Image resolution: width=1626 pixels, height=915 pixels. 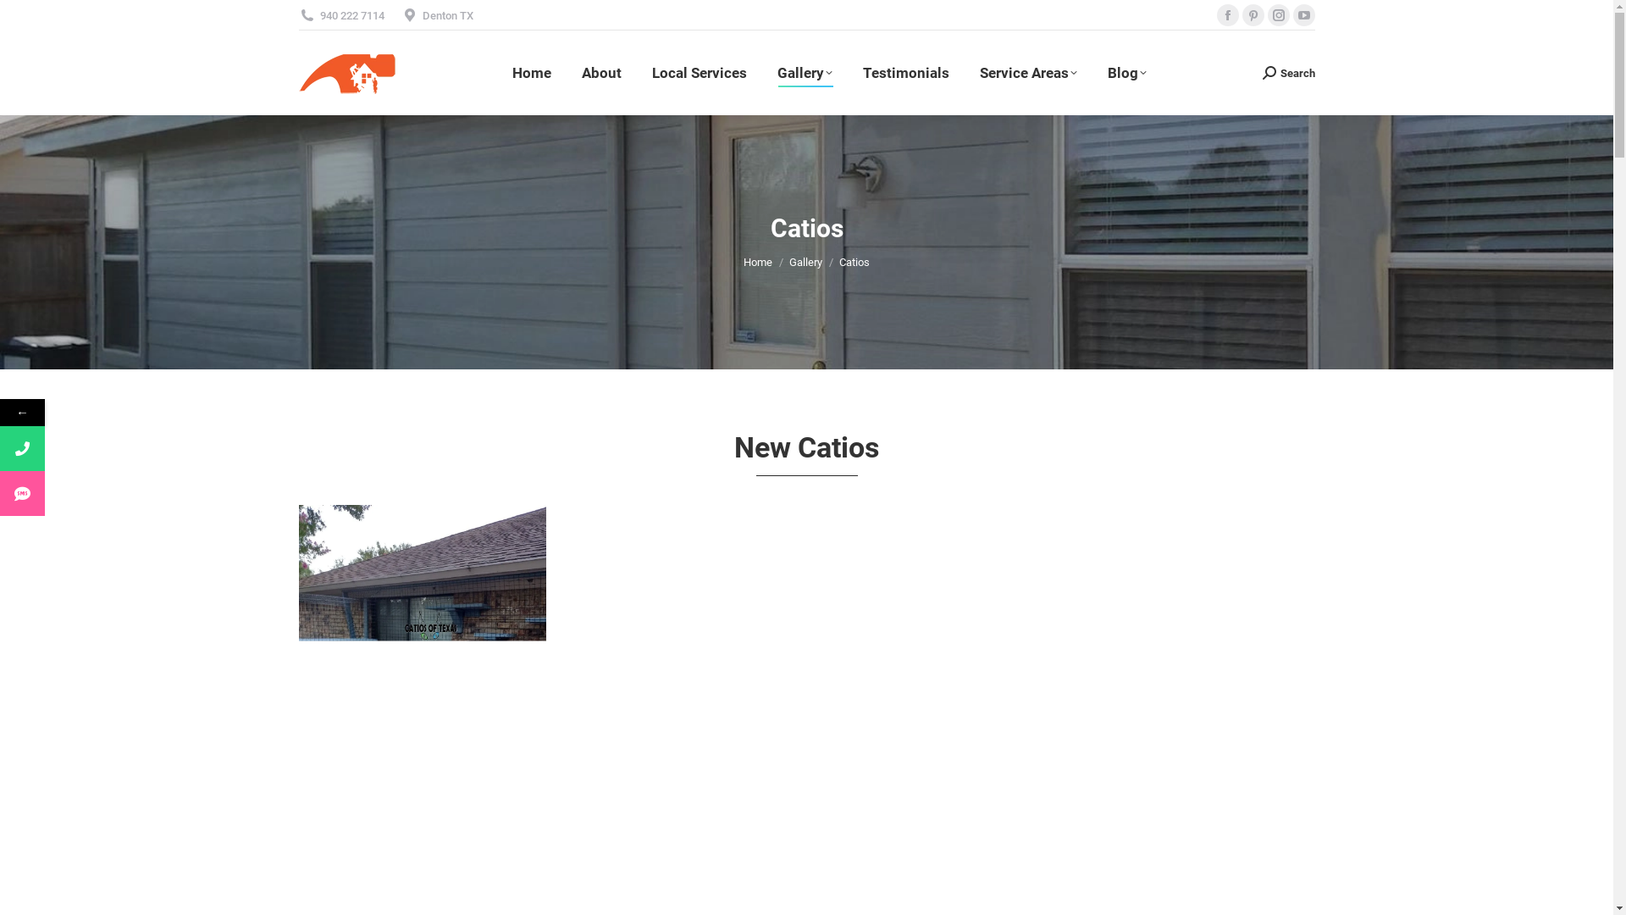 I want to click on Blog, so click(x=1127, y=73).